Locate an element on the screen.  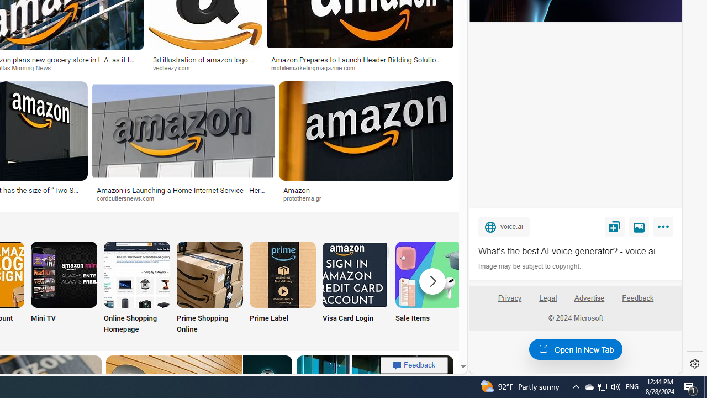
Amazon is located at coordinates (296, 190).